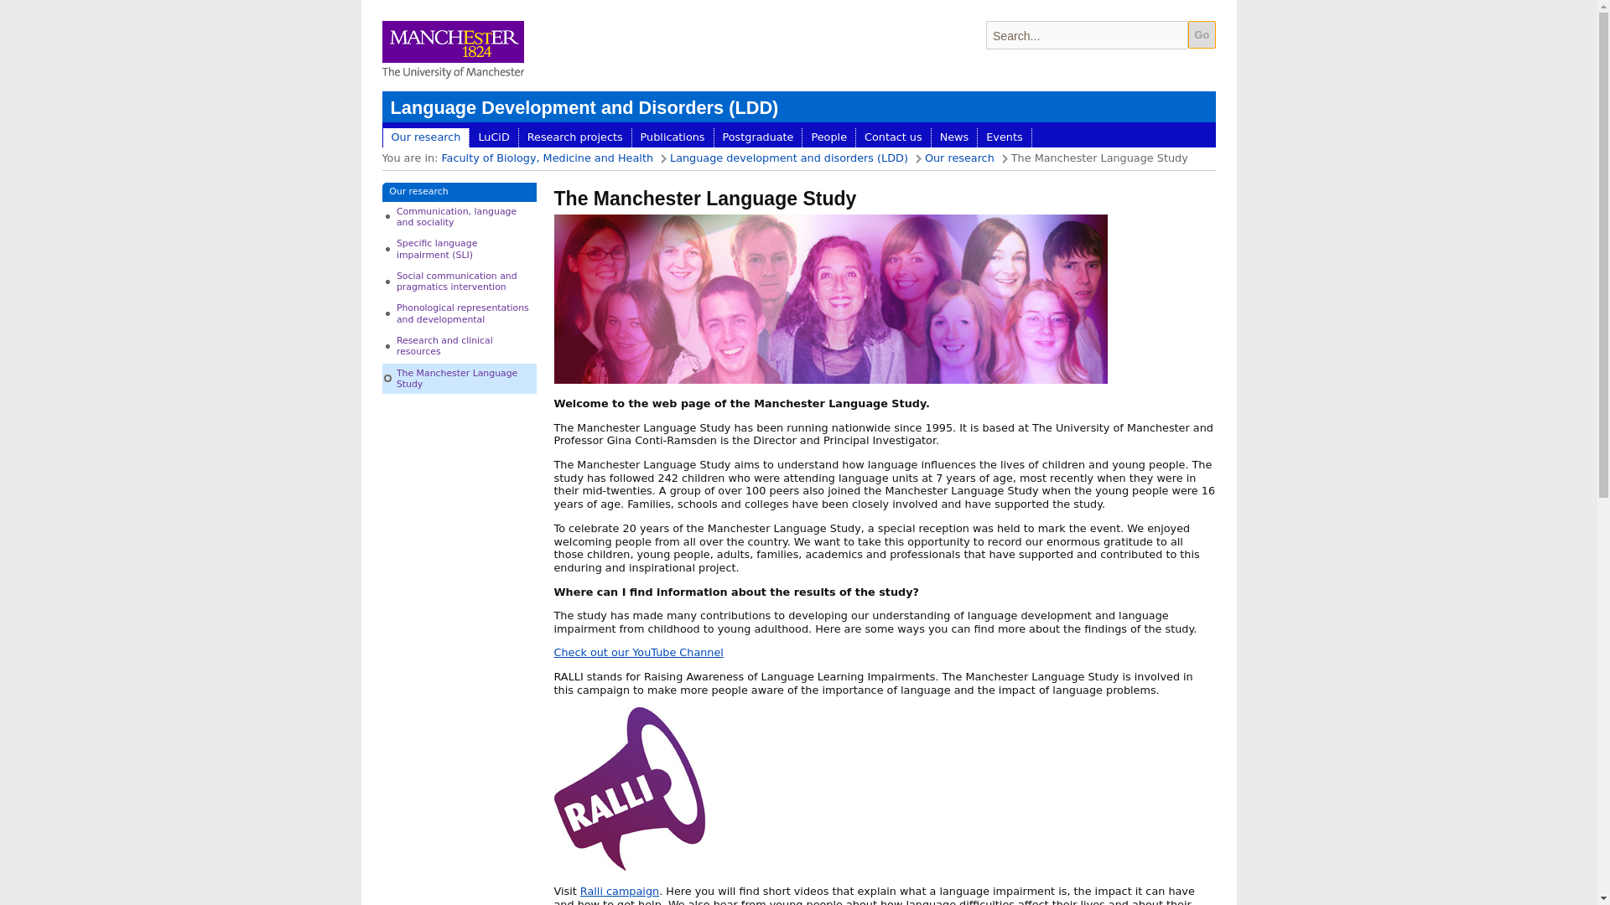 This screenshot has height=905, width=1610. I want to click on Research projects, so click(574, 138).